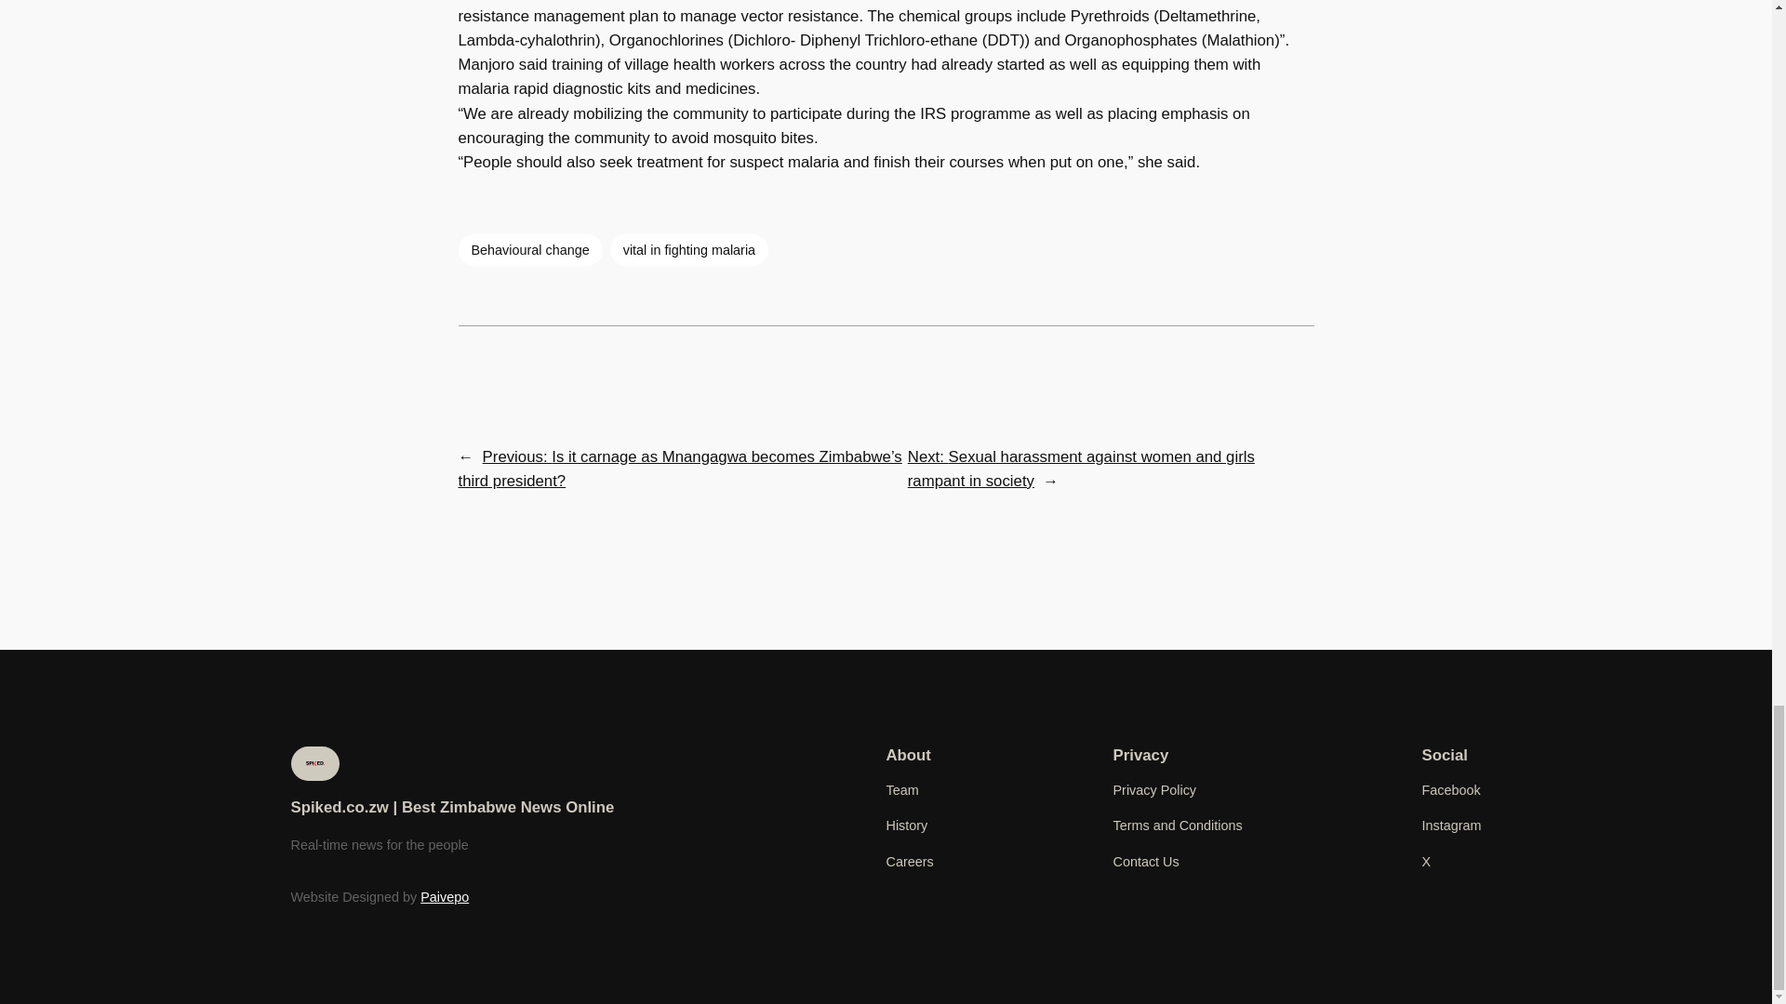 The width and height of the screenshot is (1786, 1004). What do you see at coordinates (444, 896) in the screenshot?
I see `Paivepo` at bounding box center [444, 896].